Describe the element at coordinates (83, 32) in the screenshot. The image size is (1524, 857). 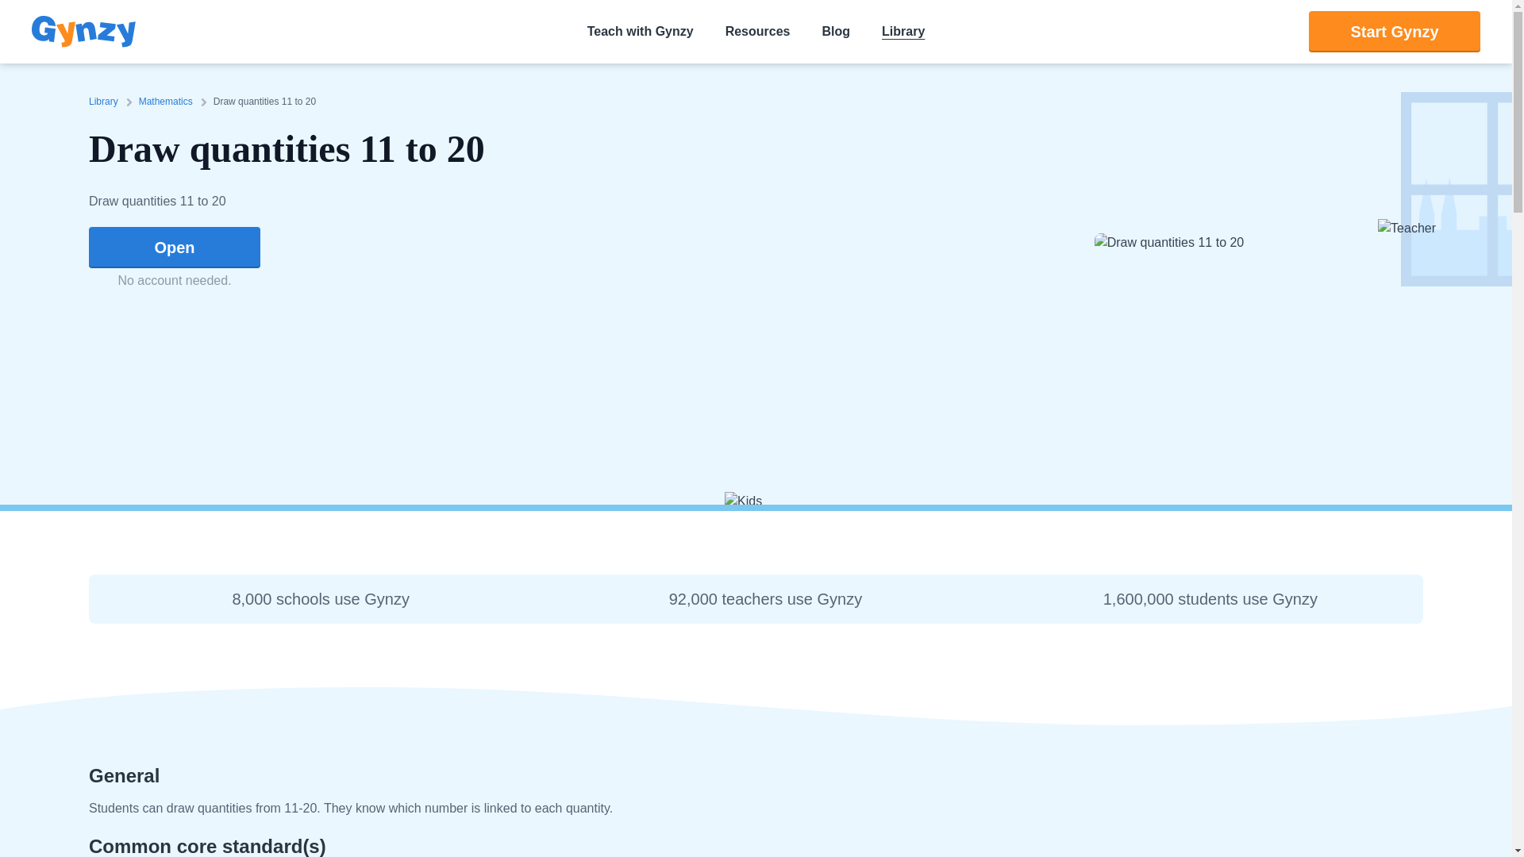
I see `Click here to go Home` at that location.